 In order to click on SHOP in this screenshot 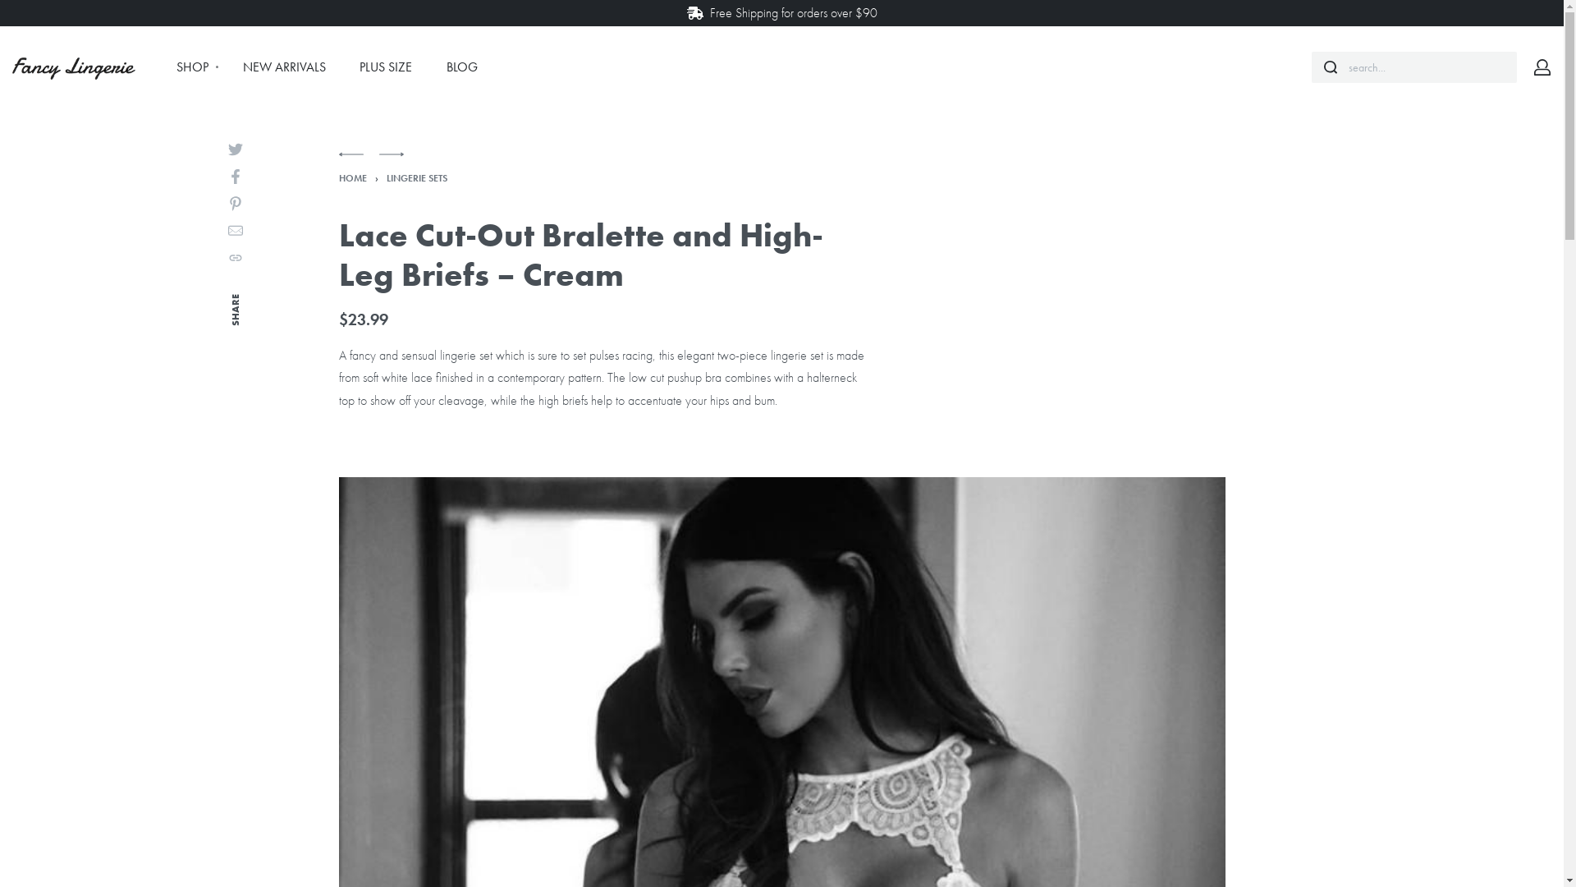, I will do `click(192, 67)`.